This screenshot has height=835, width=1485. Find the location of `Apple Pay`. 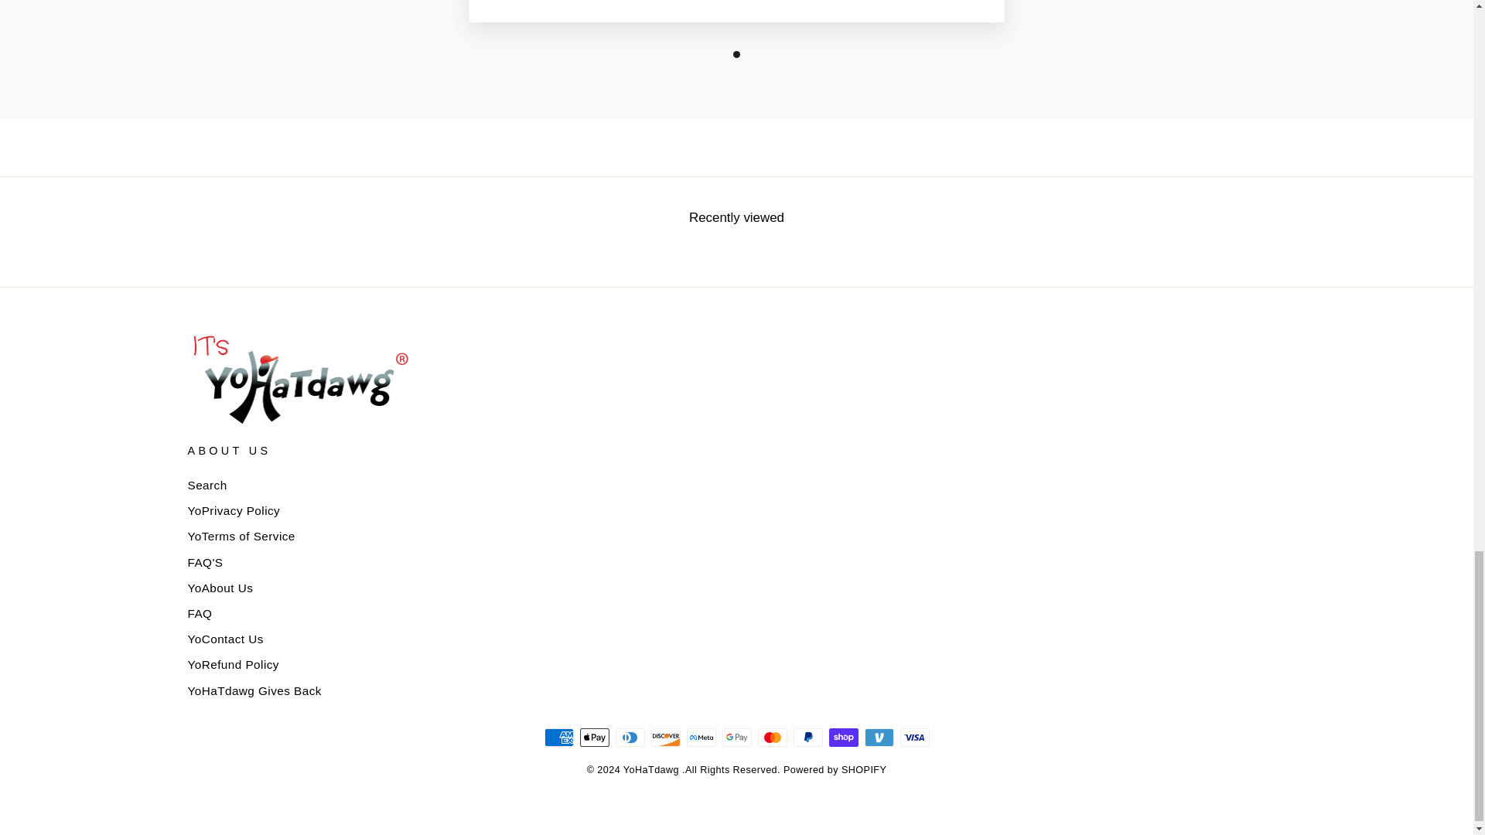

Apple Pay is located at coordinates (594, 737).